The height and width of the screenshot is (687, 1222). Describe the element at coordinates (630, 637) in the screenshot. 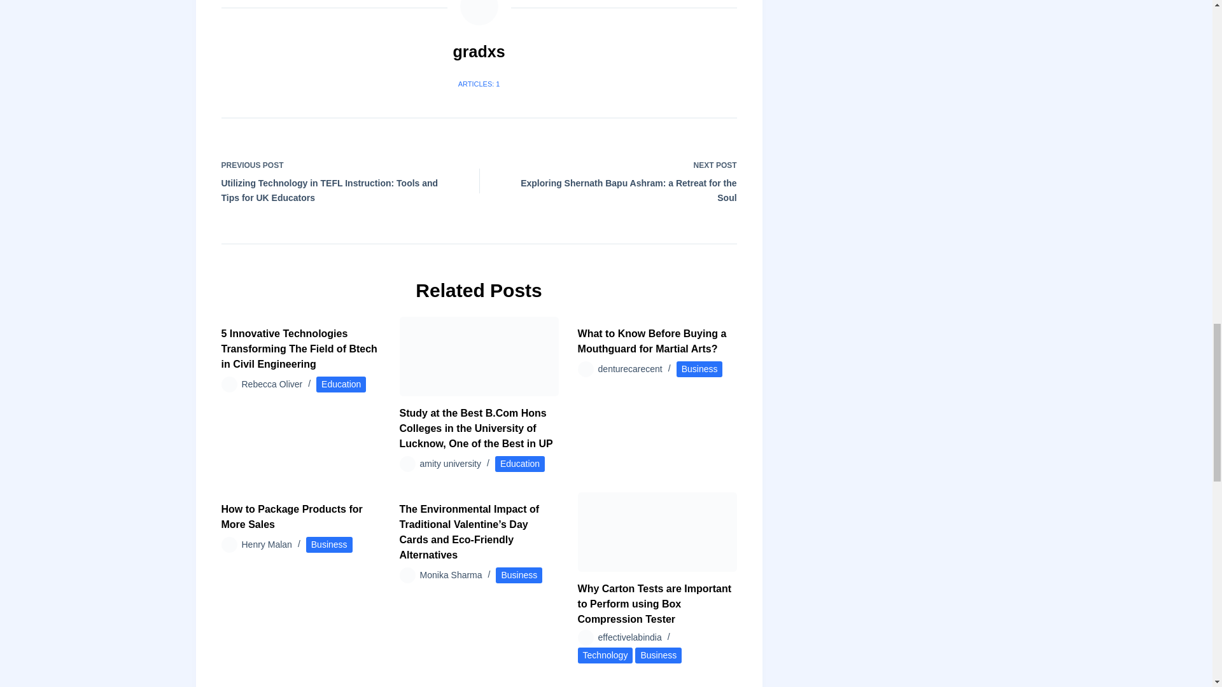

I see `Posts by effectivelabindia` at that location.